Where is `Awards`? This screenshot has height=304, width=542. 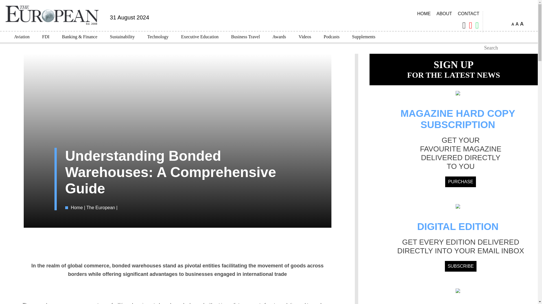
Awards is located at coordinates (279, 37).